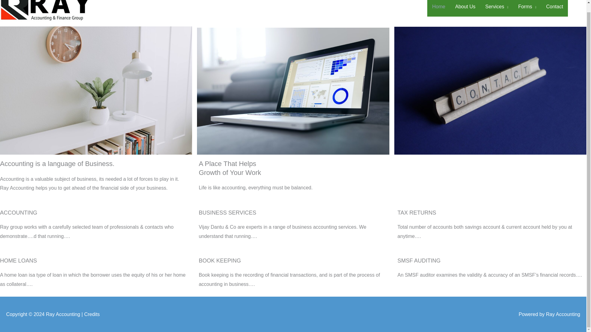 The width and height of the screenshot is (591, 332). What do you see at coordinates (527, 8) in the screenshot?
I see `Forms` at bounding box center [527, 8].